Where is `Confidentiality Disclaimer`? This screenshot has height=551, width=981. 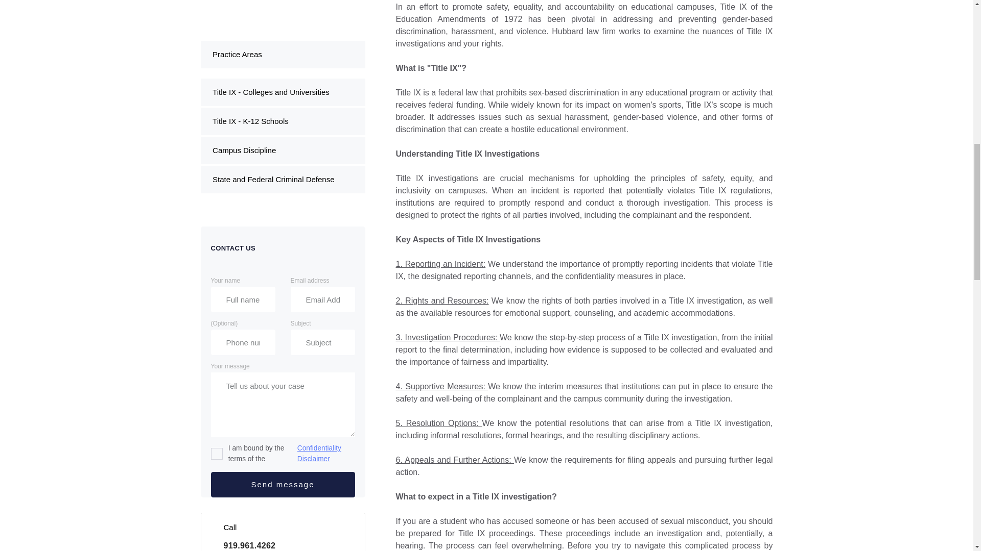
Confidentiality Disclaimer is located at coordinates (323, 144).